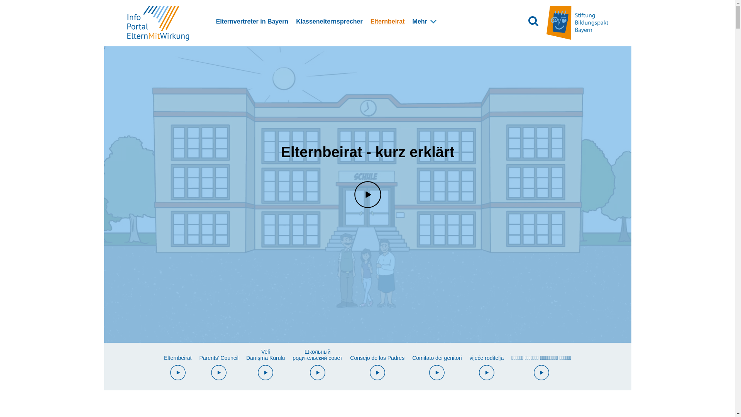 This screenshot has width=741, height=417. What do you see at coordinates (252, 22) in the screenshot?
I see `Elternvertreter in Bayern` at bounding box center [252, 22].